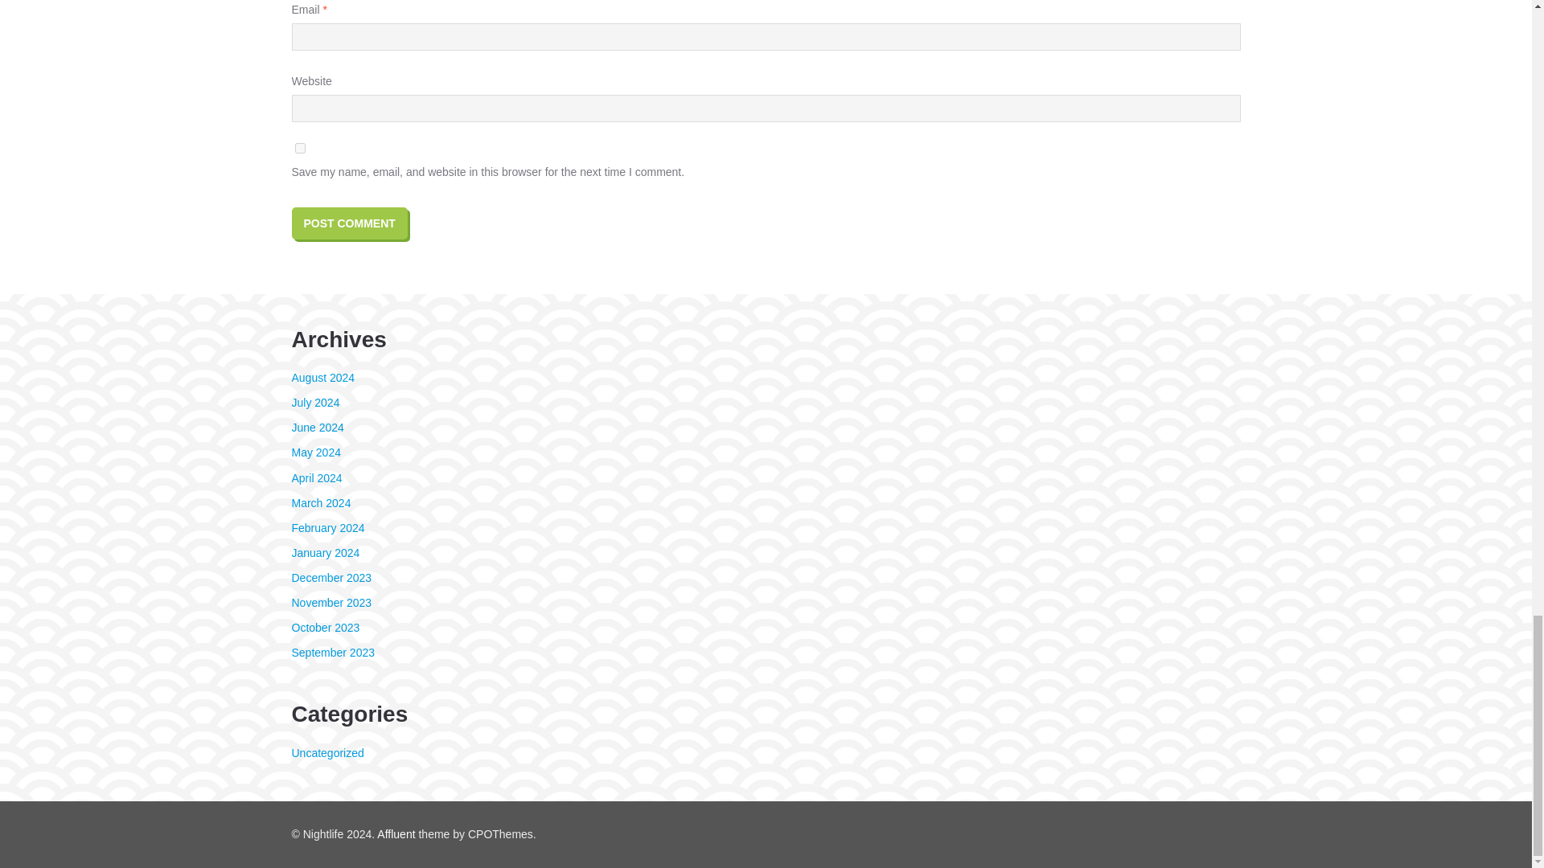 Image resolution: width=1544 pixels, height=868 pixels. I want to click on June 2024, so click(317, 428).